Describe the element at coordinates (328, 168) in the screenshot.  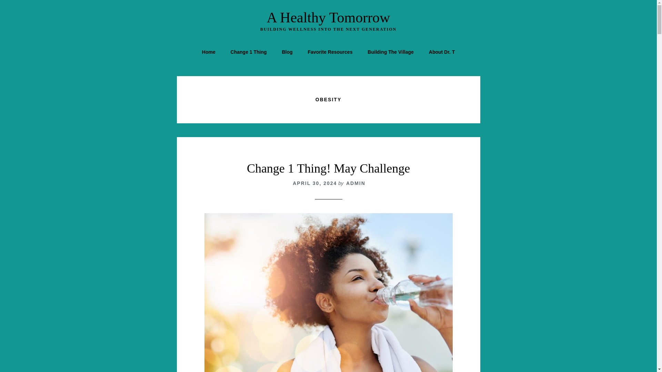
I see `Change 1 Thing! May Challenge` at that location.